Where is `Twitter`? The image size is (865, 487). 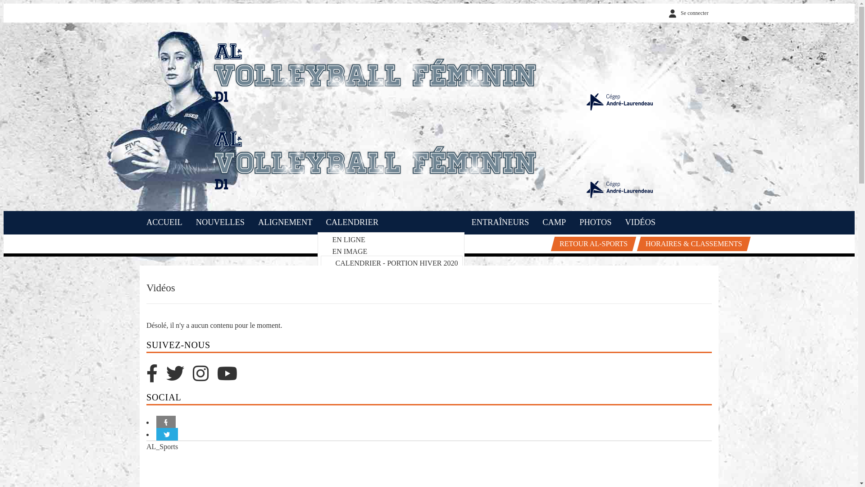
Twitter is located at coordinates (179, 378).